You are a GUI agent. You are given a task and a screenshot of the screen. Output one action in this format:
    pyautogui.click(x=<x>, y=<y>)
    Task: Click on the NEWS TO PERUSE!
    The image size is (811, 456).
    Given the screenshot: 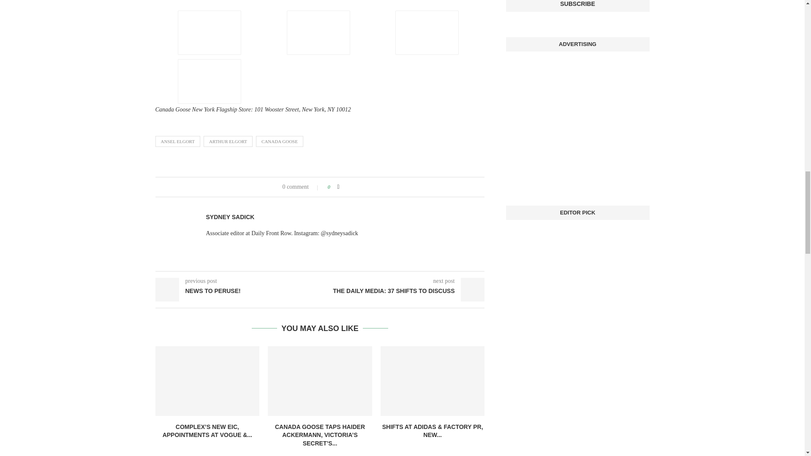 What is the action you would take?
    pyautogui.click(x=238, y=291)
    